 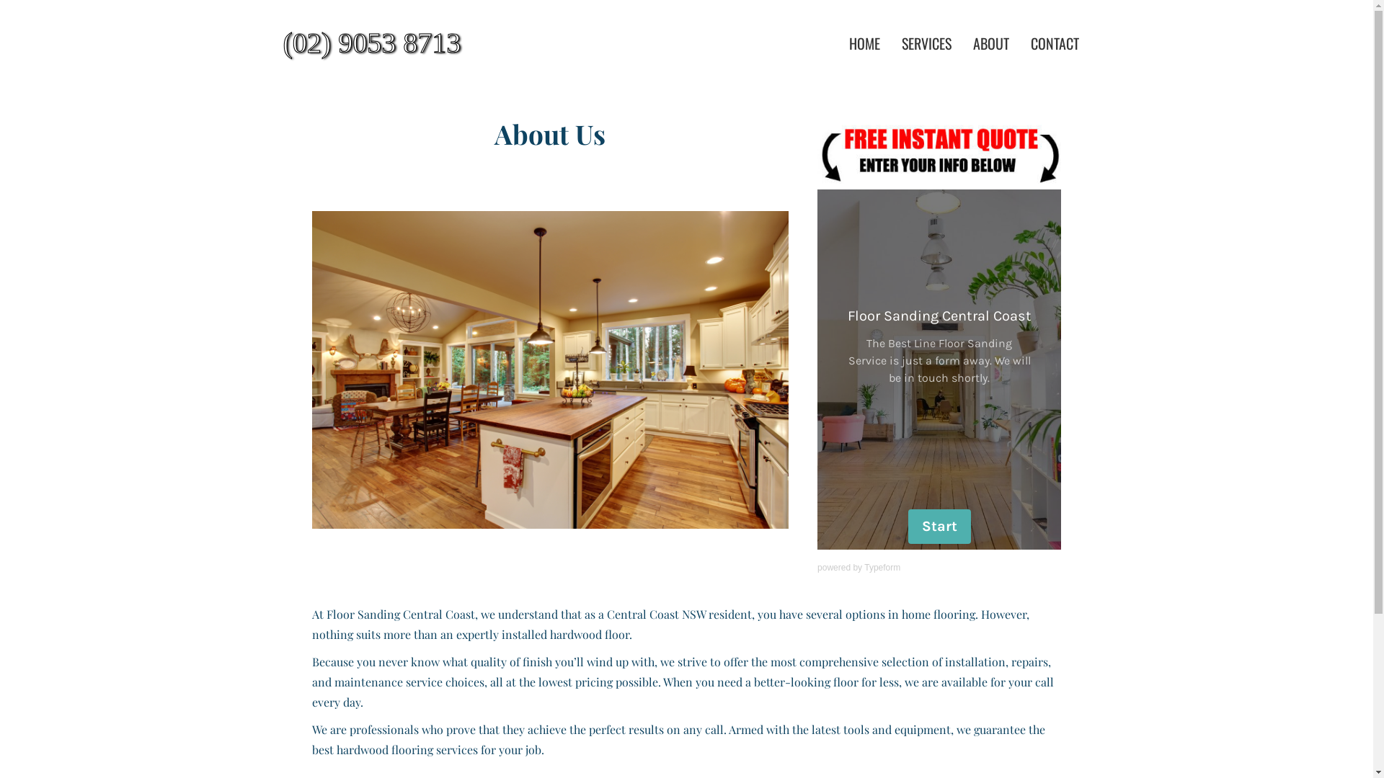 I want to click on typeform-embed, so click(x=939, y=370).